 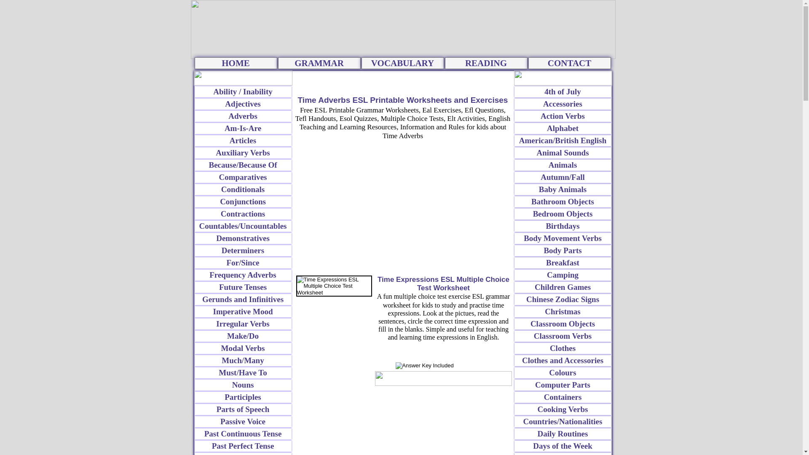 What do you see at coordinates (443, 367) in the screenshot?
I see `Answer Key Included` at bounding box center [443, 367].